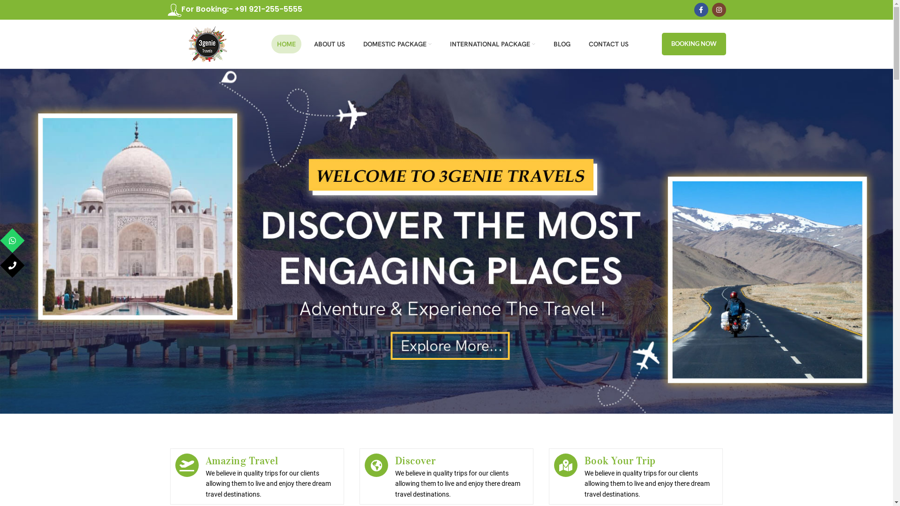 This screenshot has width=900, height=506. Describe the element at coordinates (57, 241) in the screenshot. I see `WhatsApp` at that location.